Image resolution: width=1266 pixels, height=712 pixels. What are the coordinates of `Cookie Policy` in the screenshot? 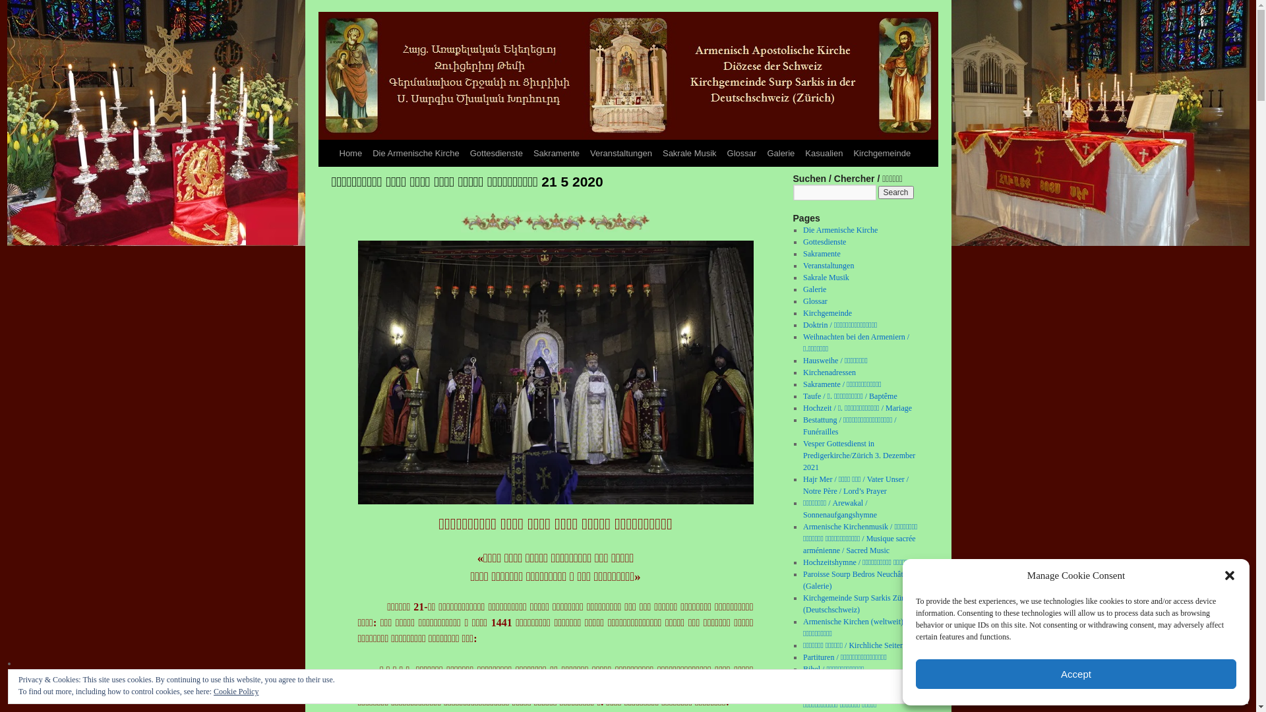 It's located at (236, 692).